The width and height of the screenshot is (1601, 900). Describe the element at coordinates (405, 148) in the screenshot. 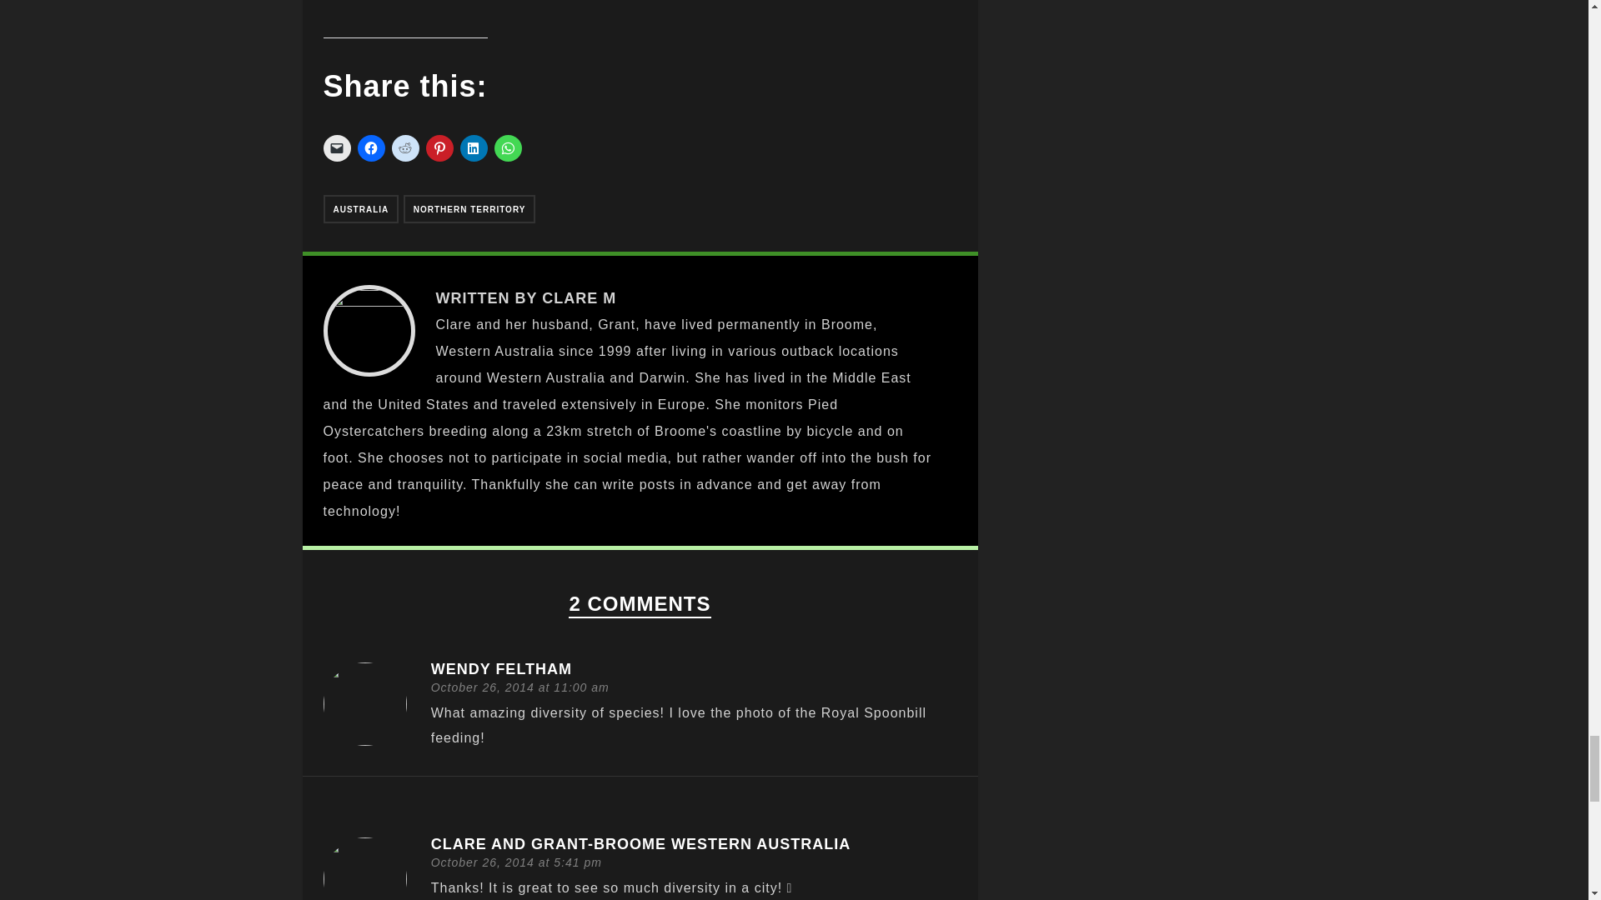

I see `Click to share on Reddit` at that location.